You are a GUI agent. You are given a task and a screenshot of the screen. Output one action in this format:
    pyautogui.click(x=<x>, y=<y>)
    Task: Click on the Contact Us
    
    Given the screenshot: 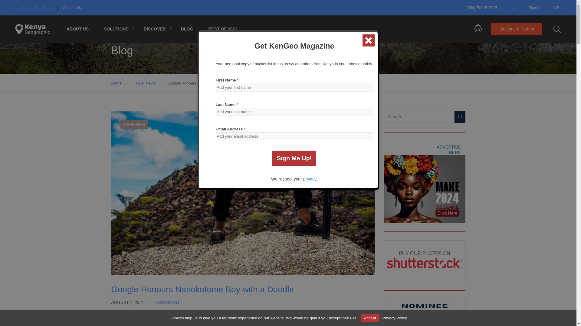 What is the action you would take?
    pyautogui.click(x=71, y=8)
    